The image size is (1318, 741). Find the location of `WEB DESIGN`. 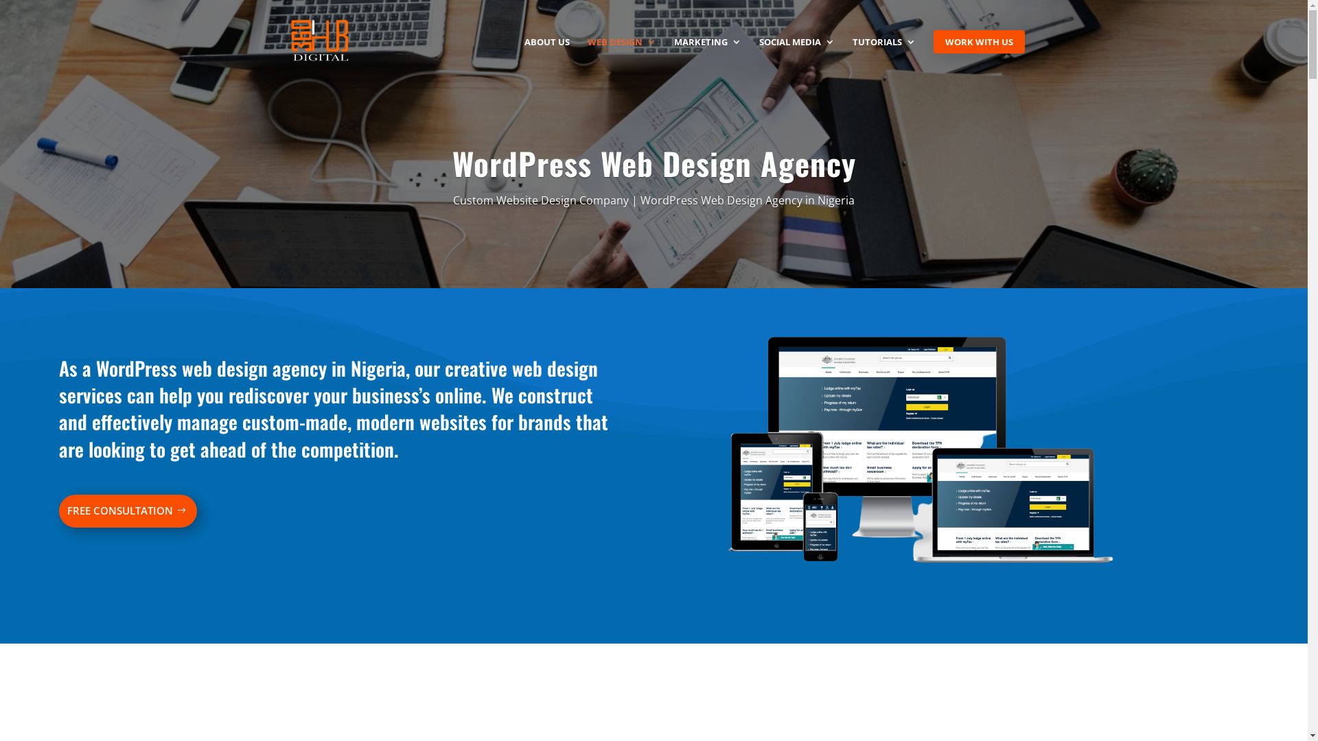

WEB DESIGN is located at coordinates (622, 57).